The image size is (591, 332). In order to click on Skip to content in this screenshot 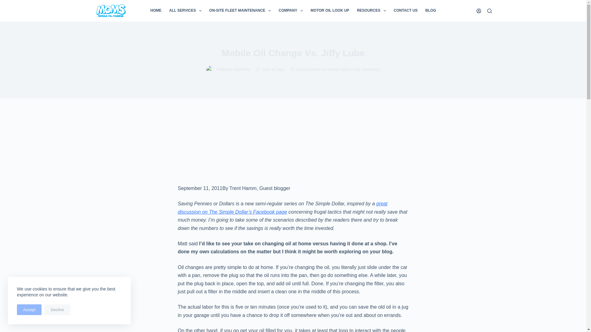, I will do `click(6, 3)`.